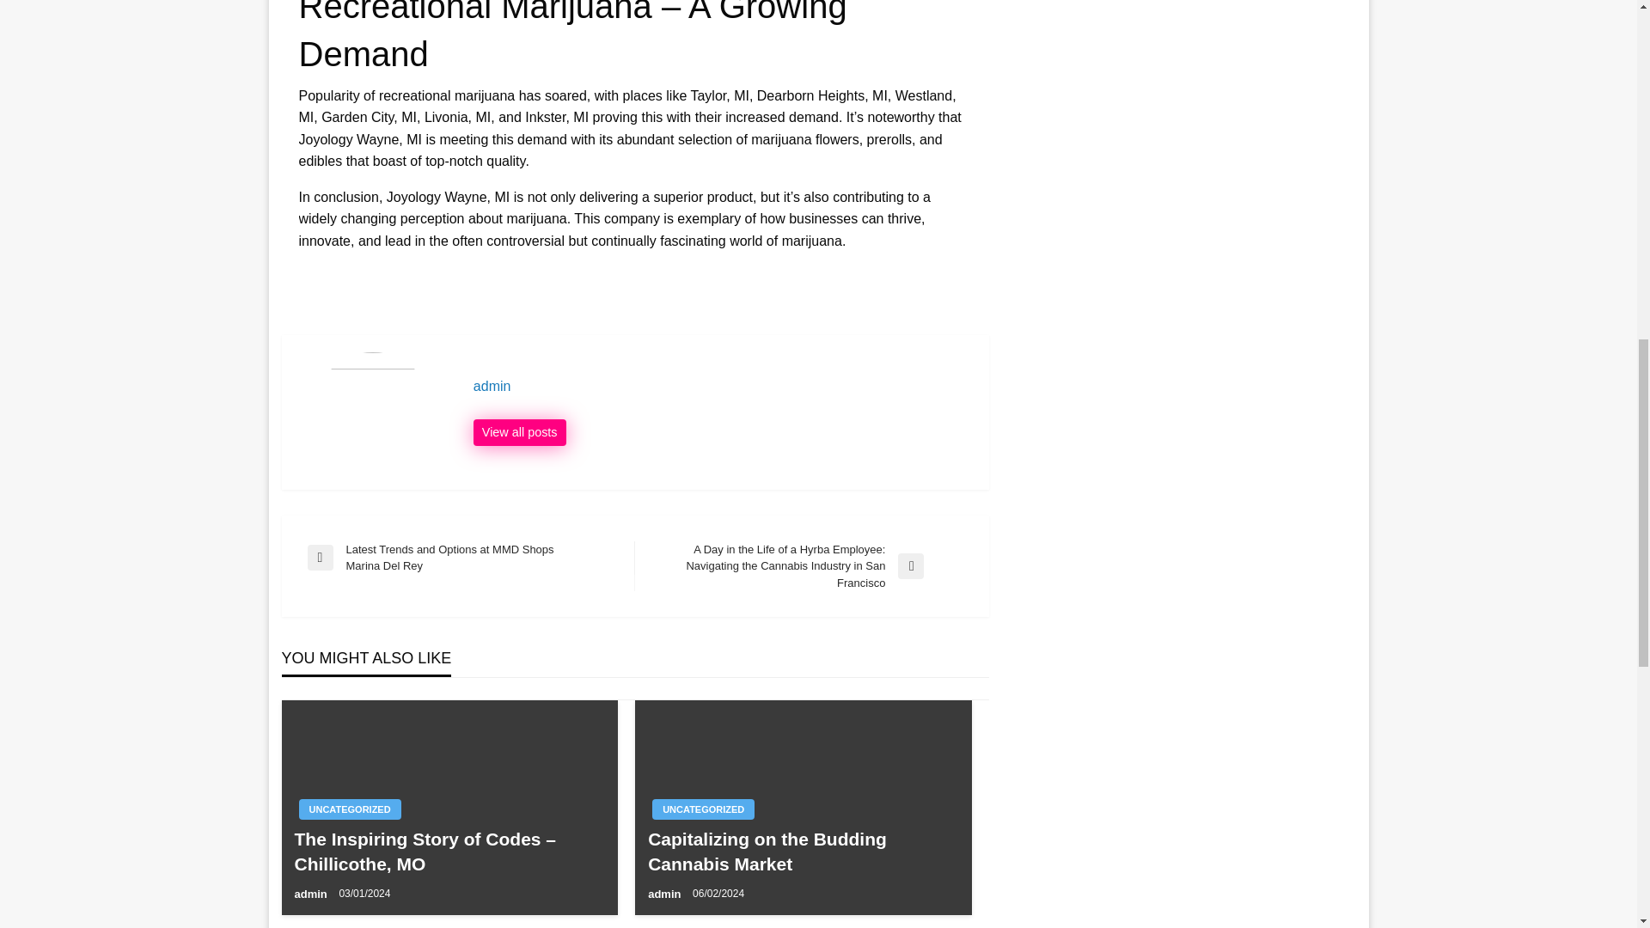 The width and height of the screenshot is (1650, 928). Describe the element at coordinates (519, 433) in the screenshot. I see `admin` at that location.